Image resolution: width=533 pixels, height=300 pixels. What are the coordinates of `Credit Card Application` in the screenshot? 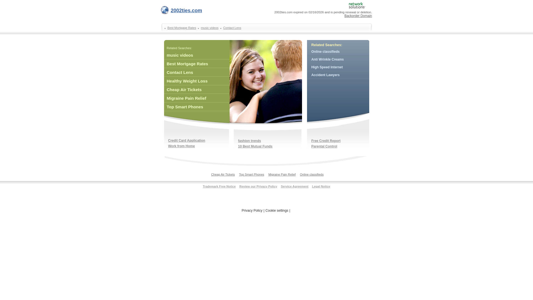 It's located at (187, 140).